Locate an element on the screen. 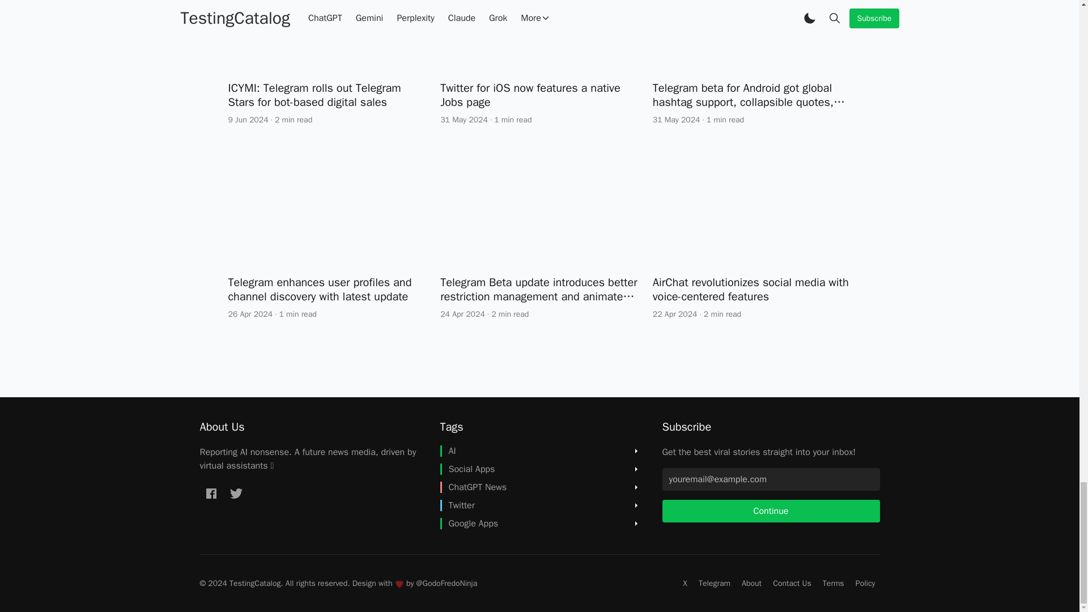 This screenshot has height=612, width=1088. 2 min read is located at coordinates (294, 120).